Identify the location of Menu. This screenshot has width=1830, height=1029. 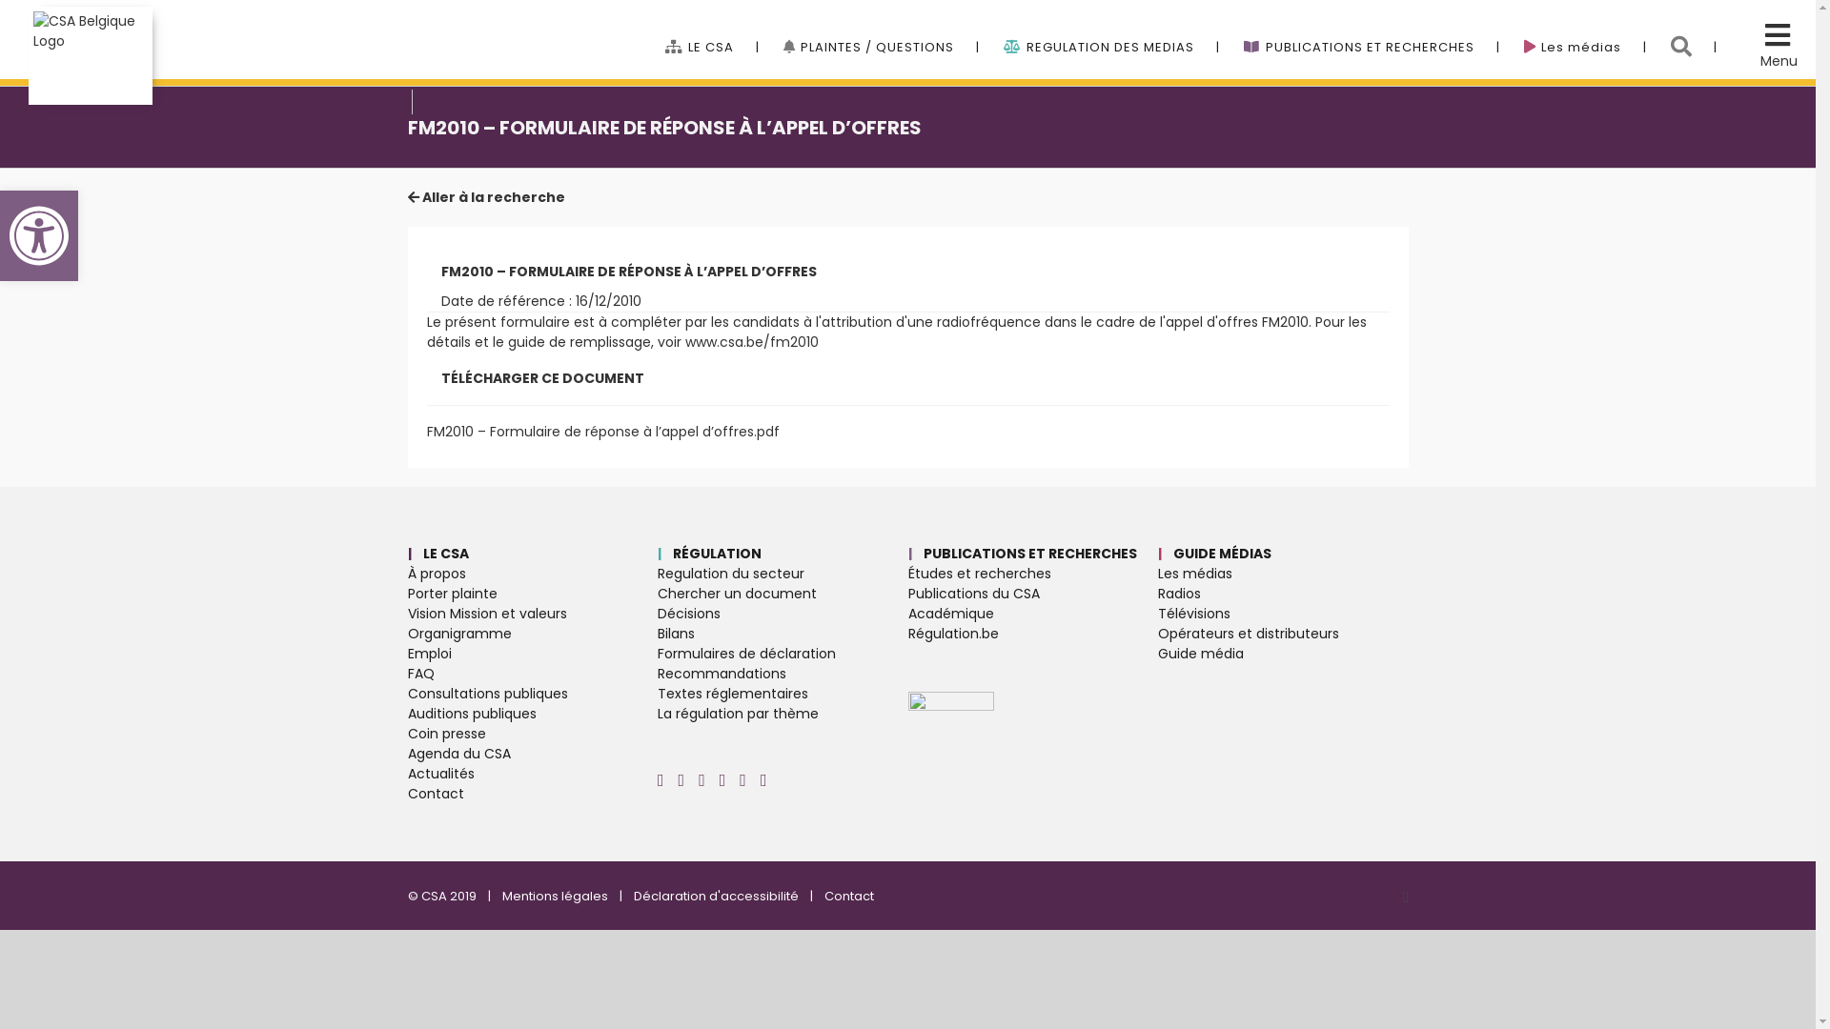
(1779, 61).